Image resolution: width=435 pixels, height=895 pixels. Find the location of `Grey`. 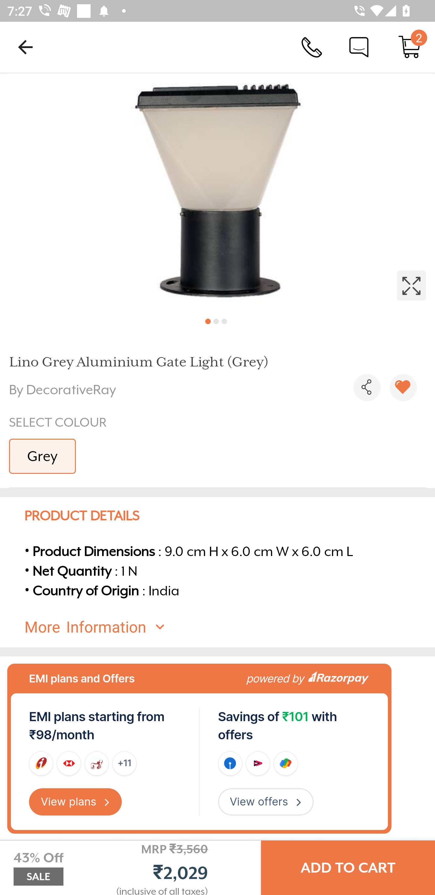

Grey is located at coordinates (42, 456).